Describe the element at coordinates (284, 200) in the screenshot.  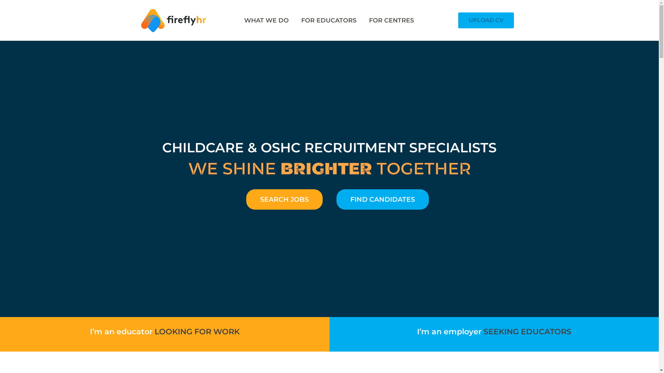
I see `SEARCH JOBS` at that location.